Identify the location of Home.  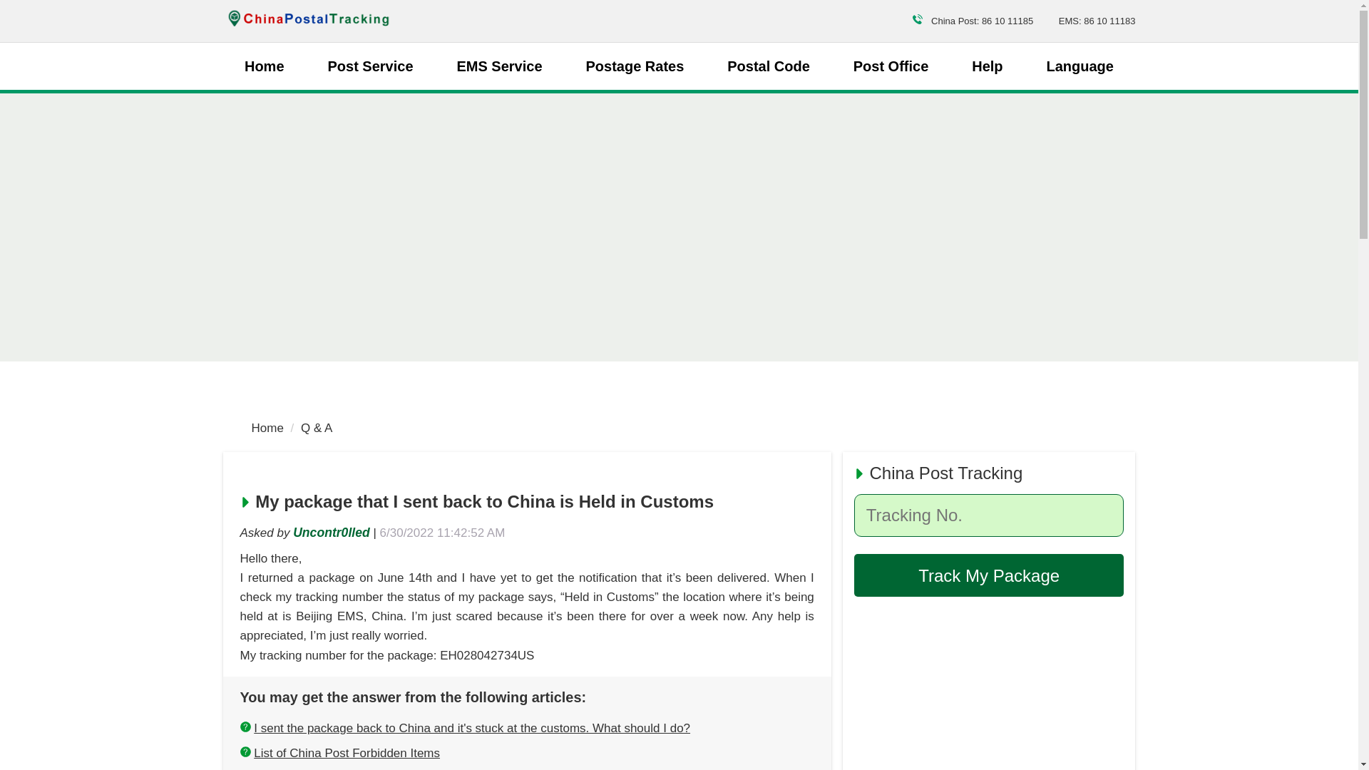
(267, 428).